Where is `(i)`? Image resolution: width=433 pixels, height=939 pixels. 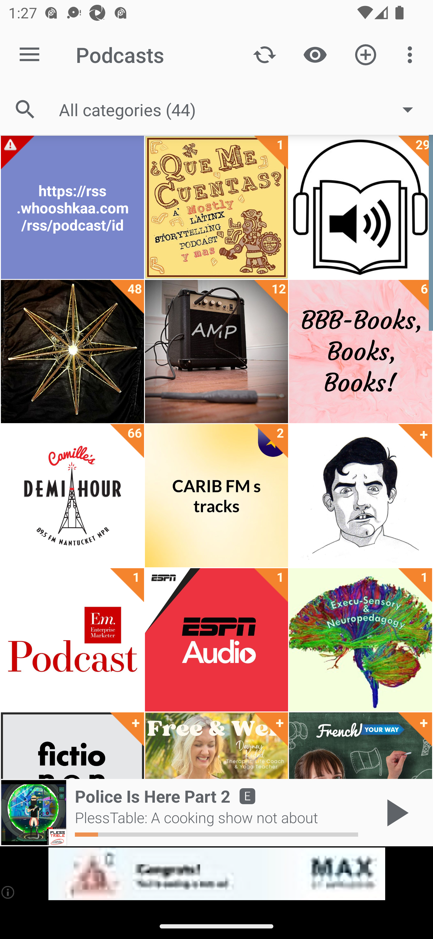 (i) is located at coordinates (8, 892).